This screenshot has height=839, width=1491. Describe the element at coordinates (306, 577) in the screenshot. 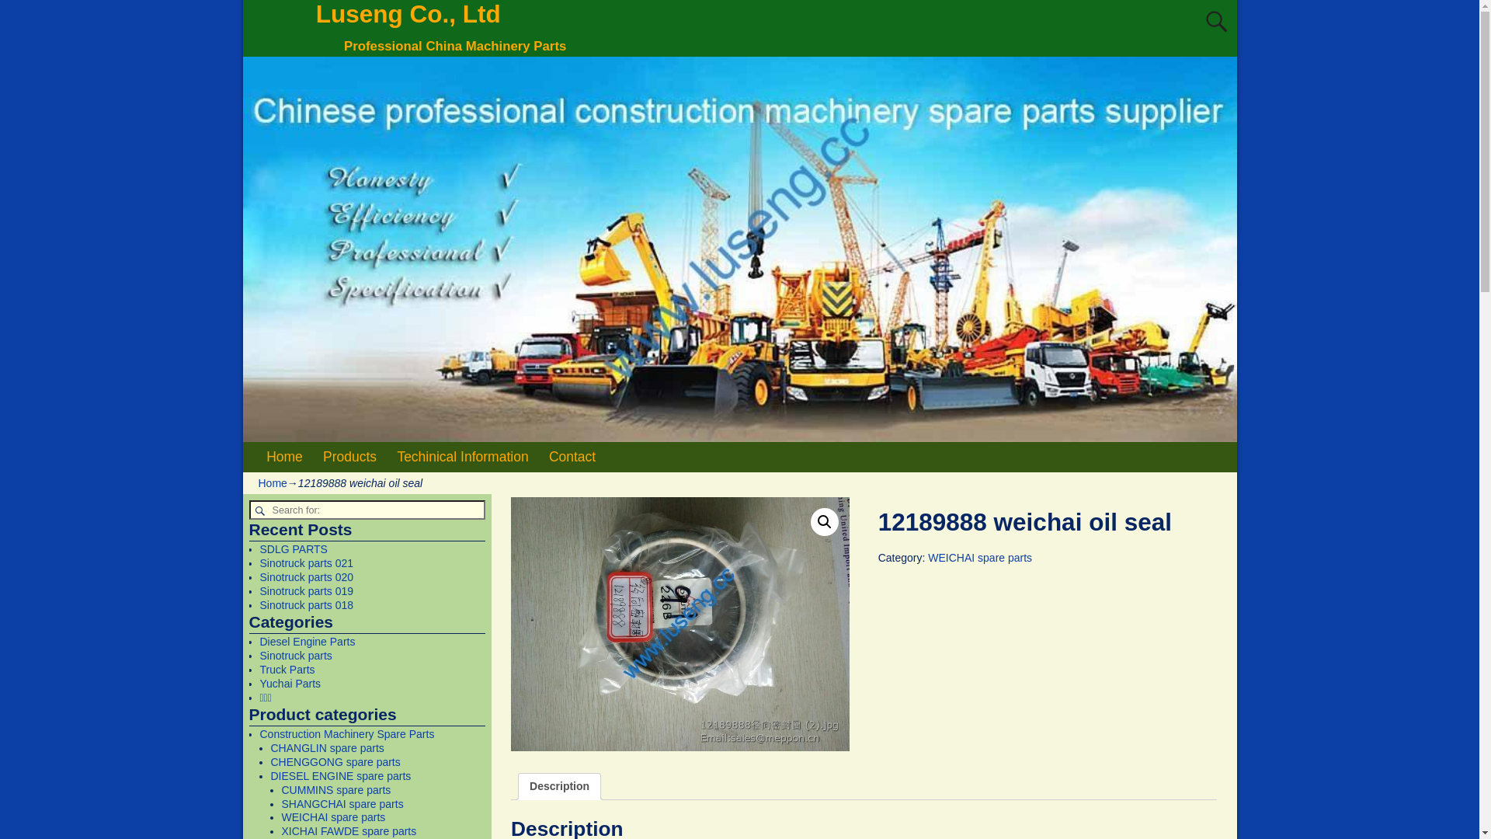

I see `Sinotruck parts 020` at that location.